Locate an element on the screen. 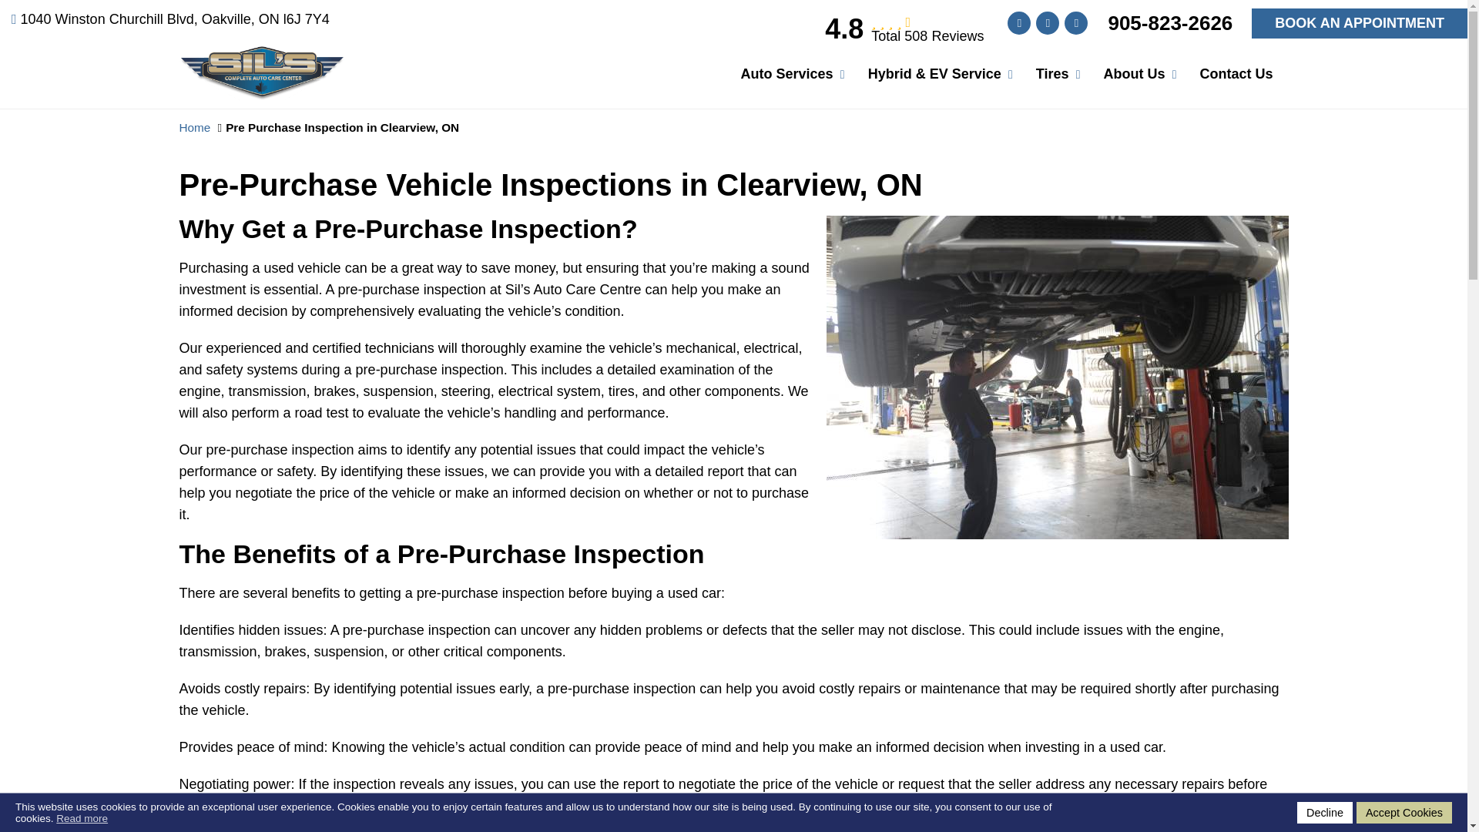 This screenshot has width=1479, height=832. Read more is located at coordinates (82, 818).